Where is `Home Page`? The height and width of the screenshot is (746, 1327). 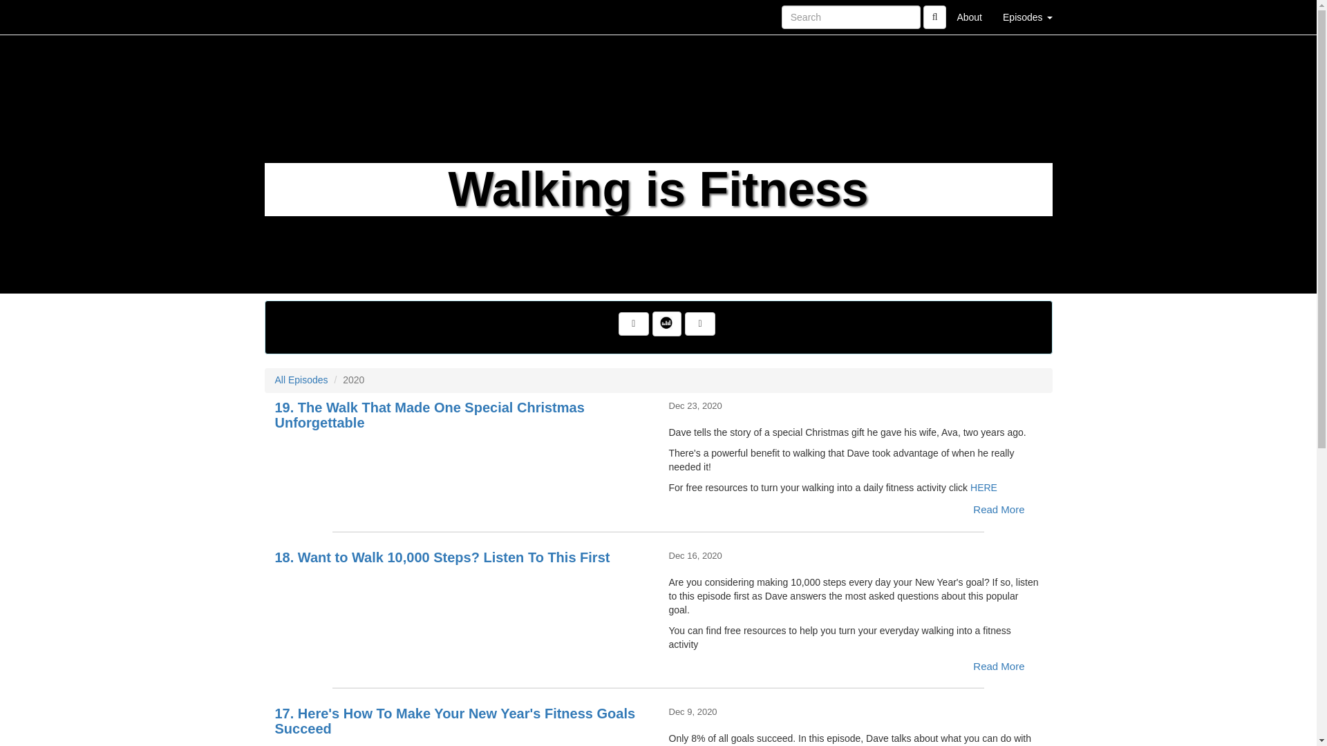
Home Page is located at coordinates (292, 17).